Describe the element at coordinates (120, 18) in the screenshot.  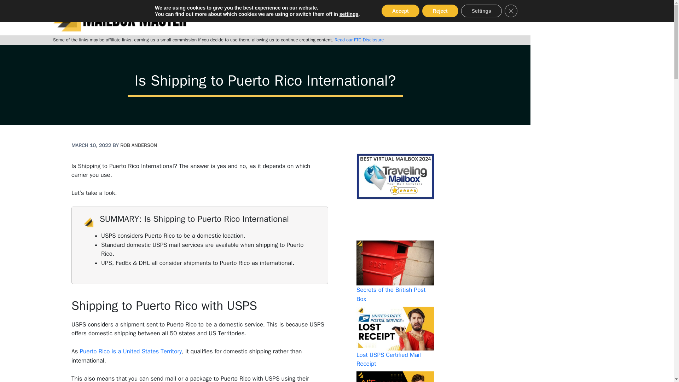
I see `MAILBOX MASTER` at that location.